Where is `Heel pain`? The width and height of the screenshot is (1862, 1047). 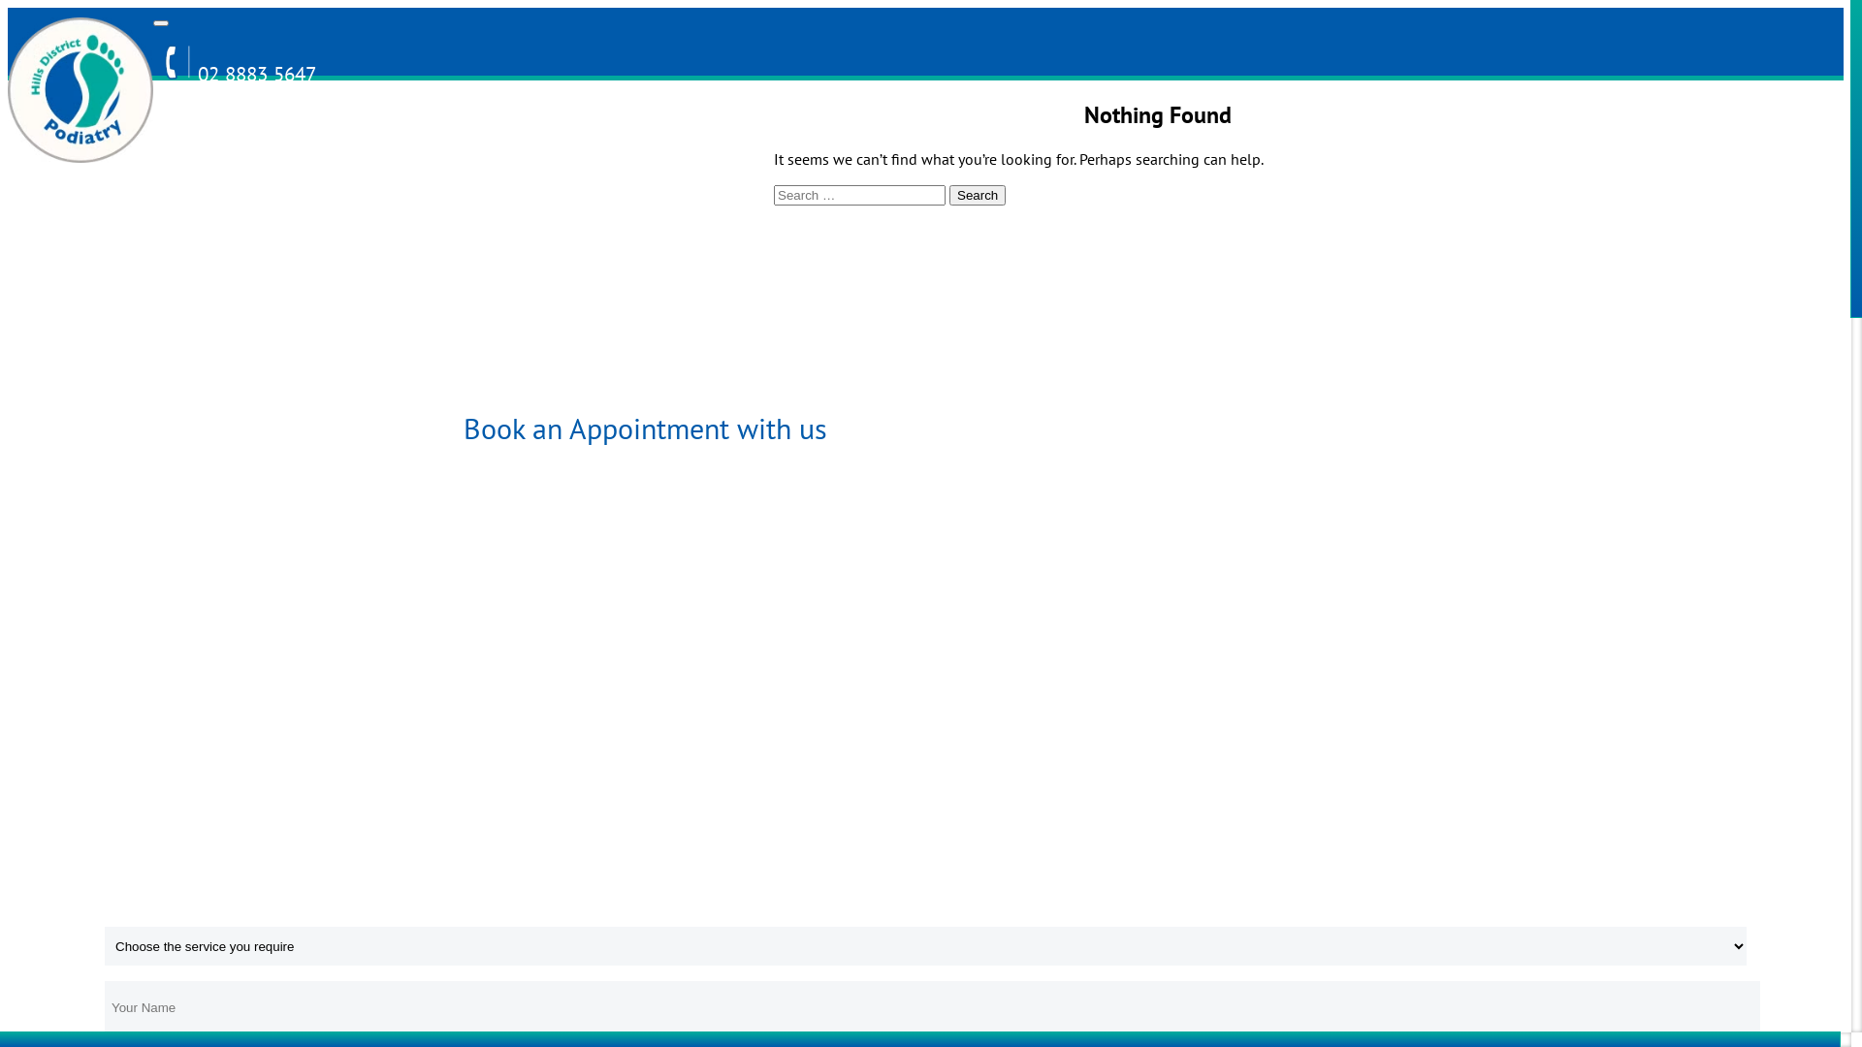
Heel pain is located at coordinates (728, 214).